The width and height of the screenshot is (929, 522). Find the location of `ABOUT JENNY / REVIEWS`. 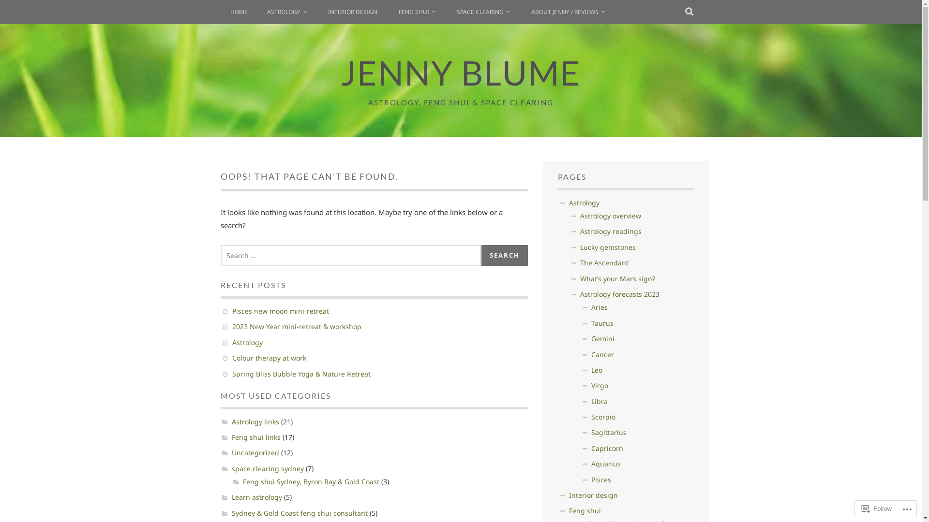

ABOUT JENNY / REVIEWS is located at coordinates (568, 12).